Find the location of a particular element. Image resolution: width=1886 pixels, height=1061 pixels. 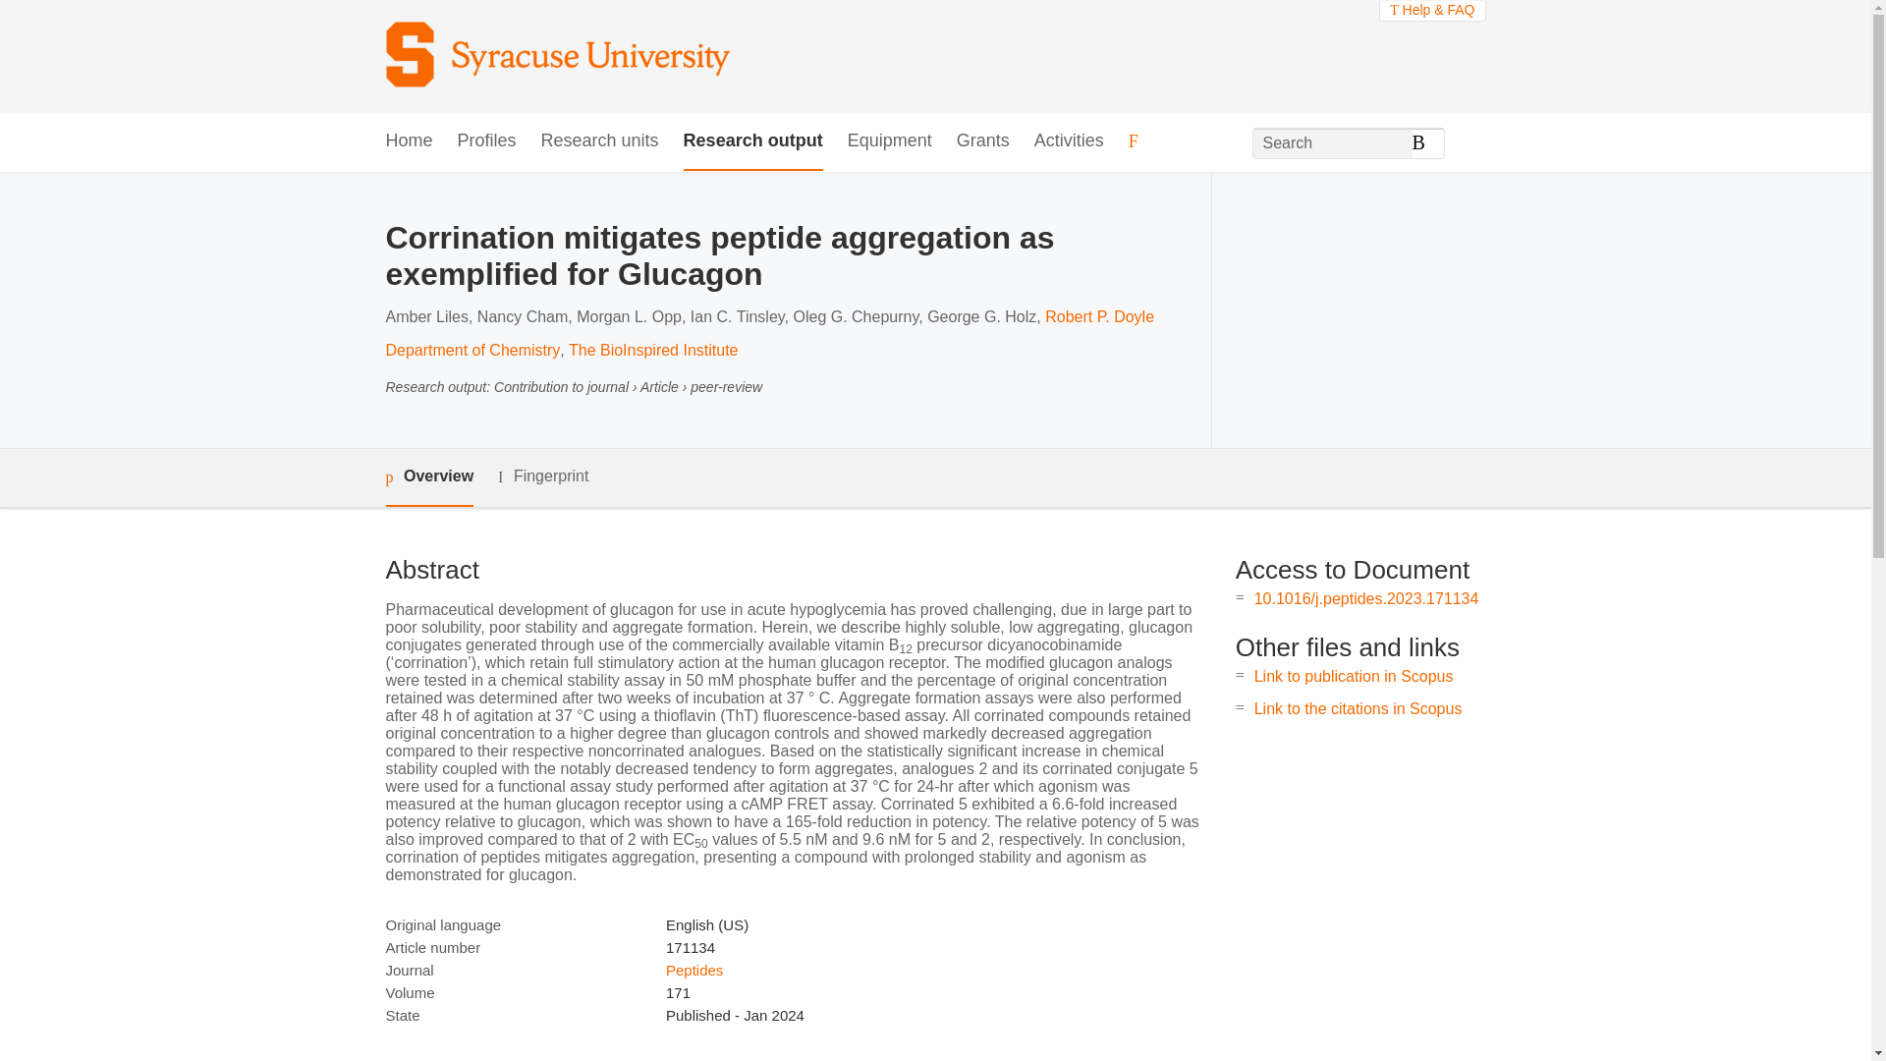

Peptides is located at coordinates (693, 969).